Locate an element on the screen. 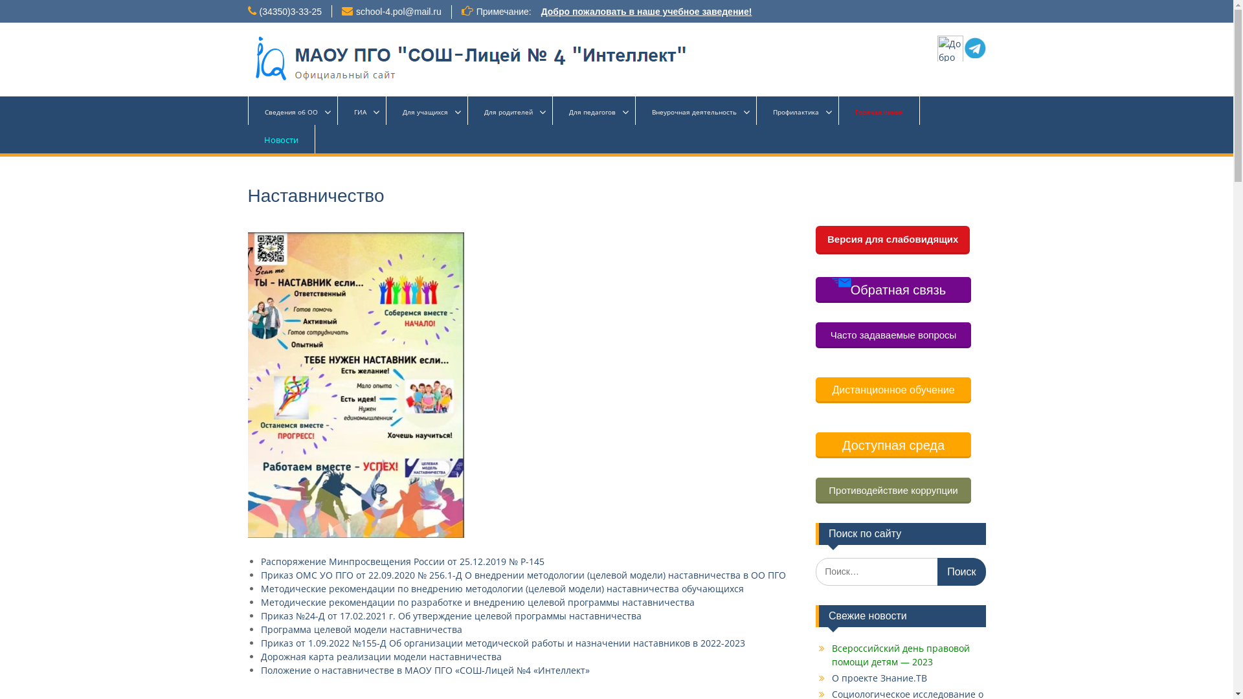 This screenshot has height=699, width=1243. (34350)3-33-25 is located at coordinates (290, 12).